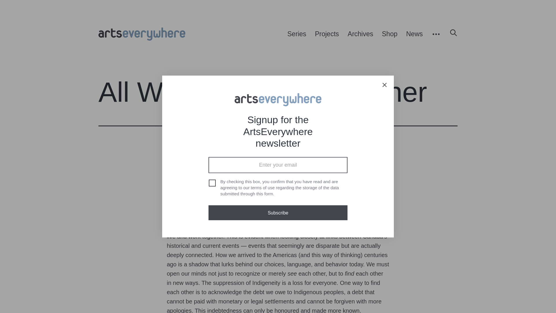 The height and width of the screenshot is (313, 556). Describe the element at coordinates (241, 161) in the screenshot. I see `[i]` at that location.